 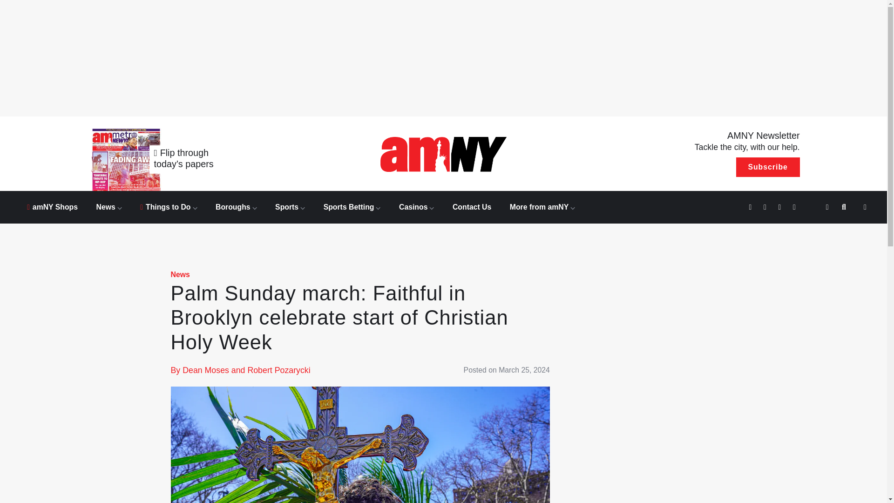 What do you see at coordinates (169, 207) in the screenshot?
I see `Things to Do` at bounding box center [169, 207].